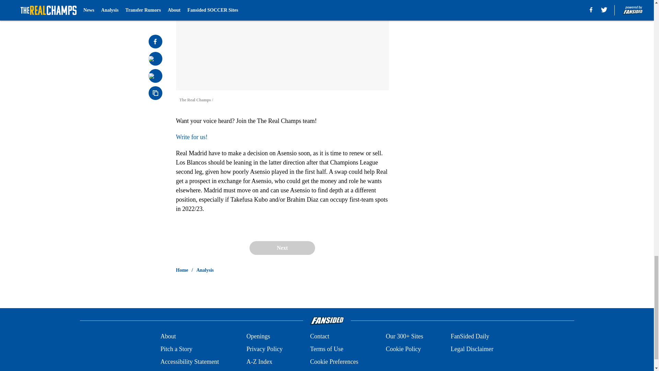 This screenshot has width=659, height=371. I want to click on Cookie Preferences, so click(334, 362).